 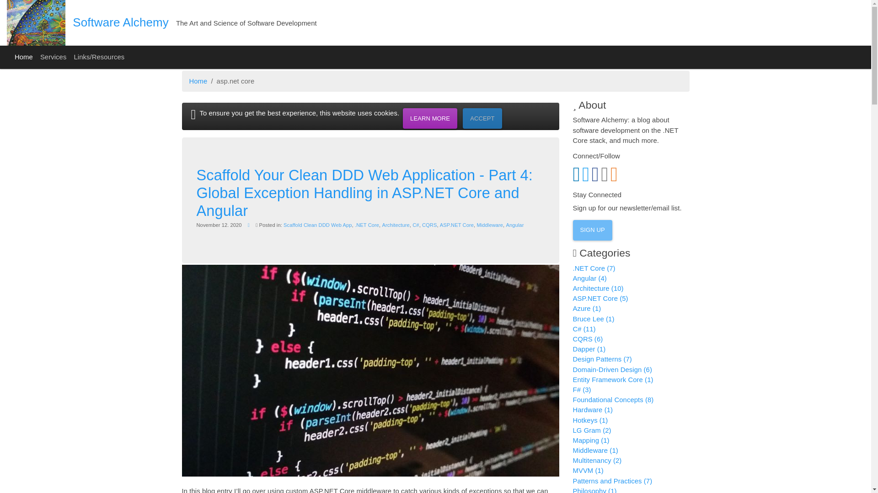 I want to click on Angular, so click(x=514, y=225).